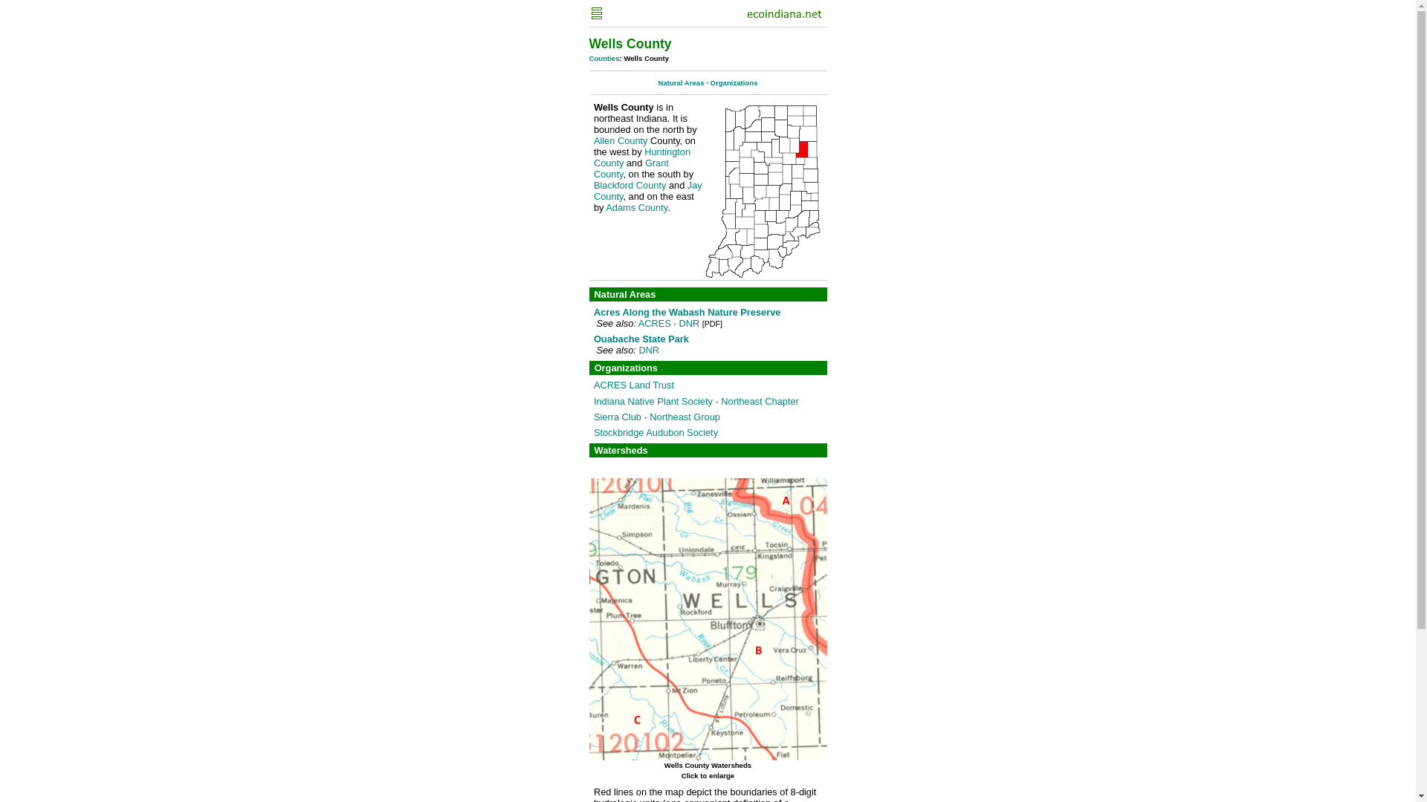 This screenshot has height=802, width=1427. I want to click on ACRES, so click(654, 322).